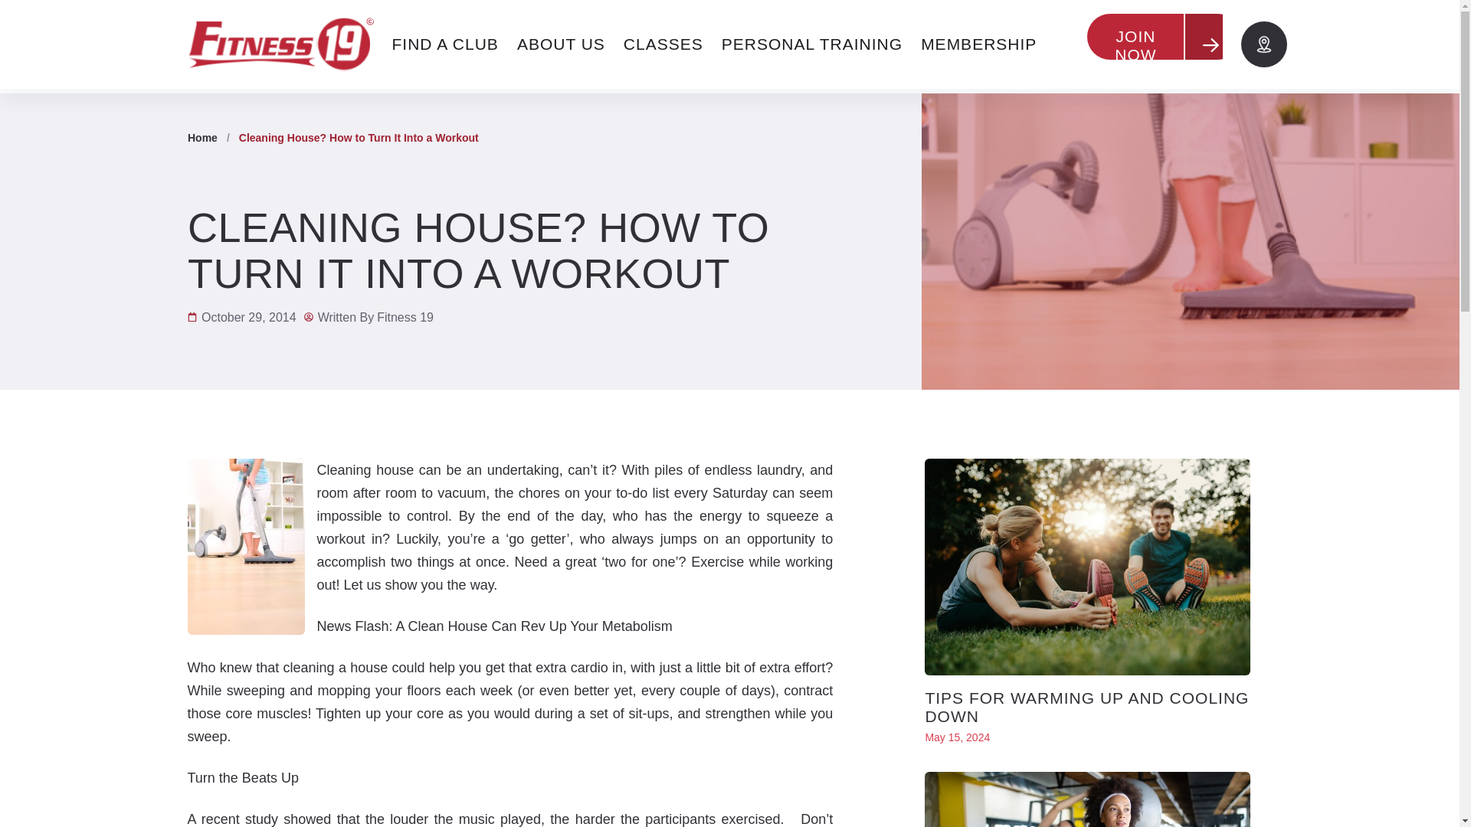  I want to click on 2024-05-15T13:13:33-07:00, so click(958, 737).